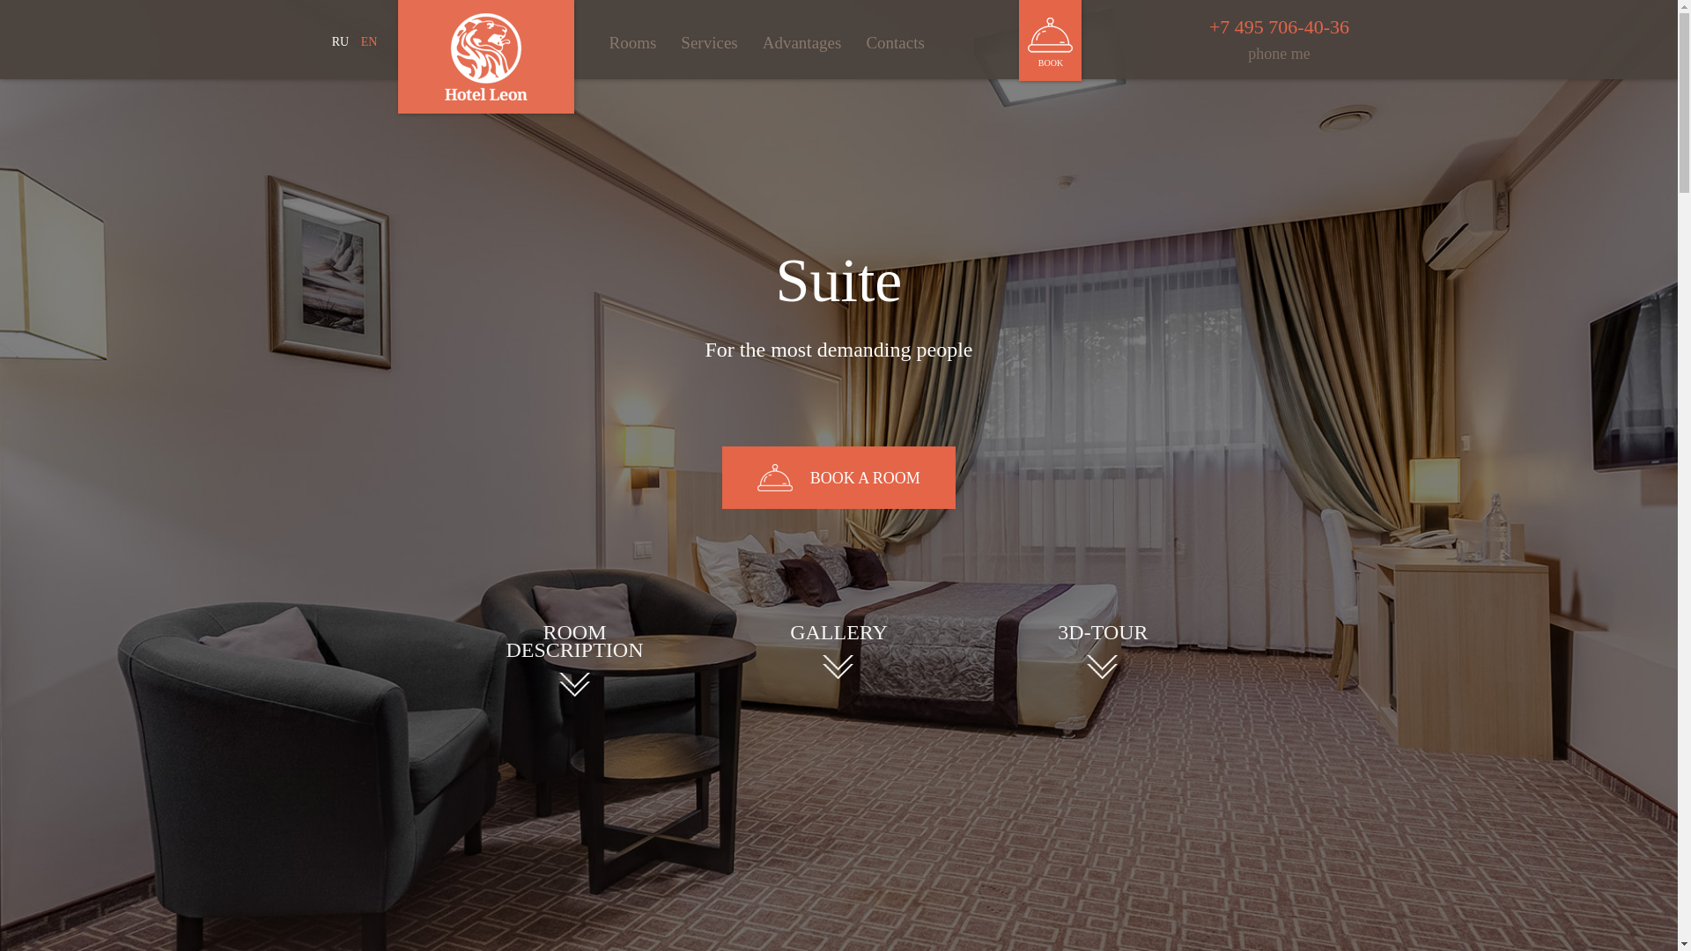 This screenshot has height=951, width=1691. I want to click on Contacts, so click(895, 39).